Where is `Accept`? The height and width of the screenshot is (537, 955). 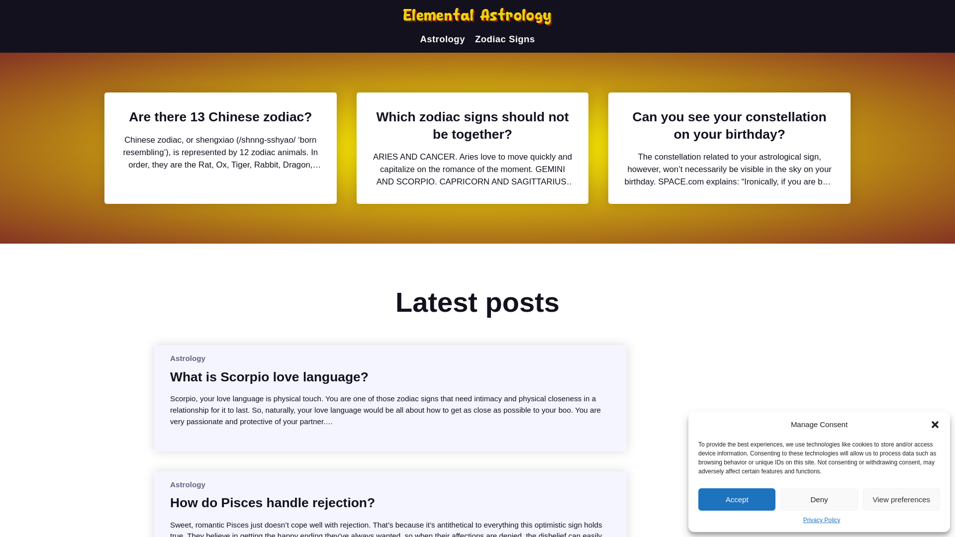 Accept is located at coordinates (737, 499).